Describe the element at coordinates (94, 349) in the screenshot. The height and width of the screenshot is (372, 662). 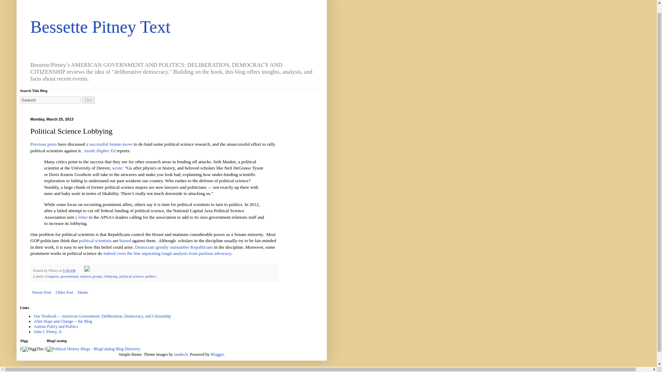
I see `Political History Blogs - BlogCatalog Blog Directory` at that location.